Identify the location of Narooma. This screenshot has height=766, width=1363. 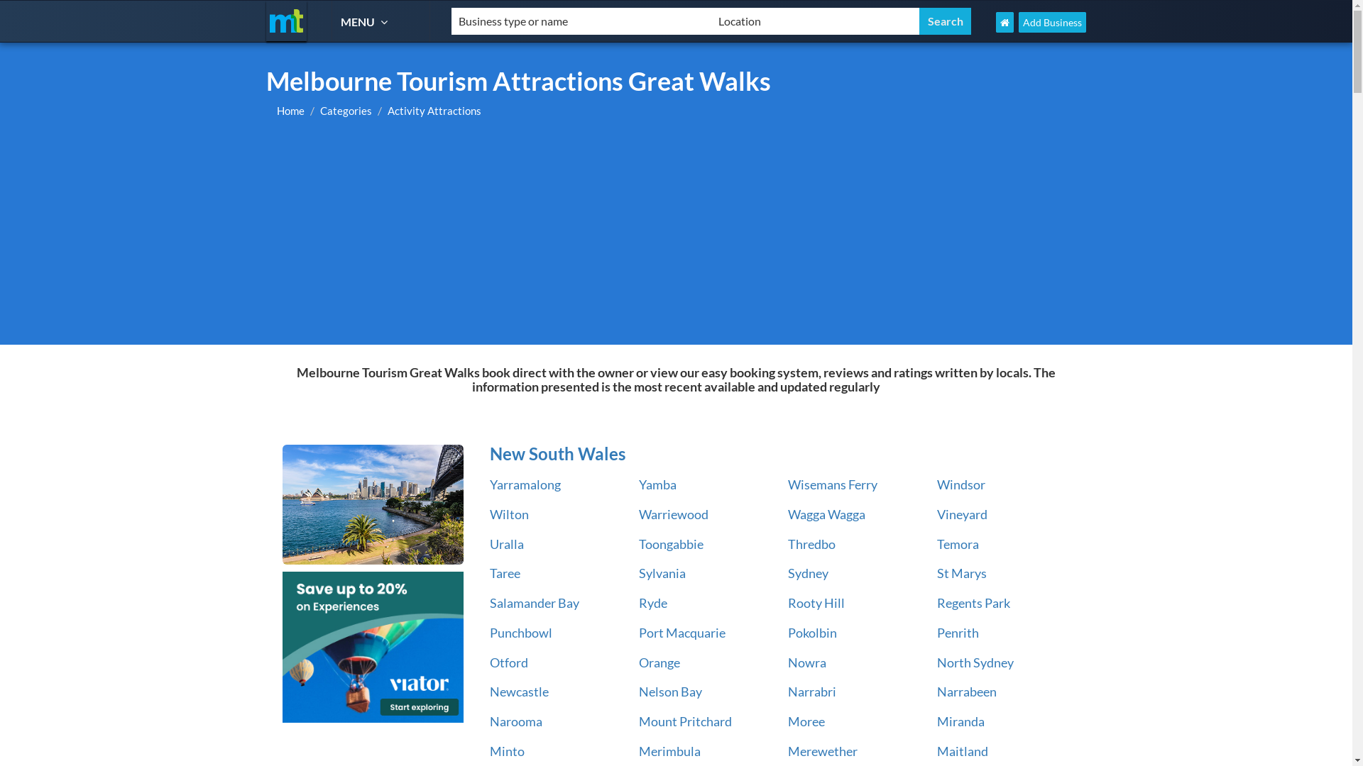
(516, 721).